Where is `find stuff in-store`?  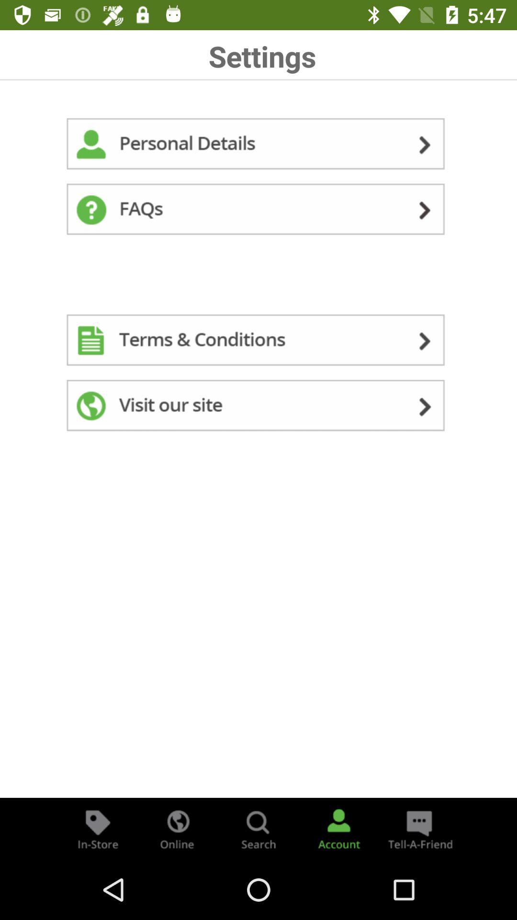 find stuff in-store is located at coordinates (98, 829).